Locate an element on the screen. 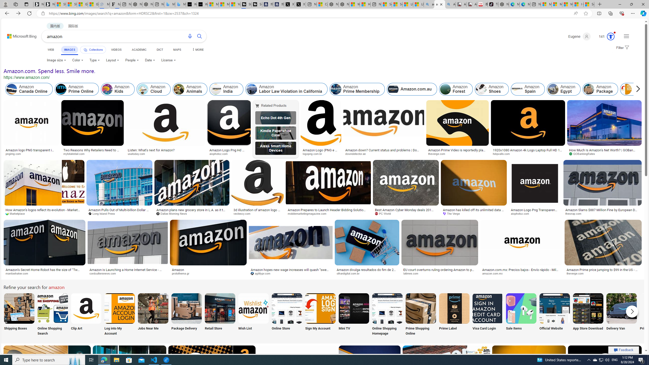  Amazon Package is located at coordinates (589, 89).